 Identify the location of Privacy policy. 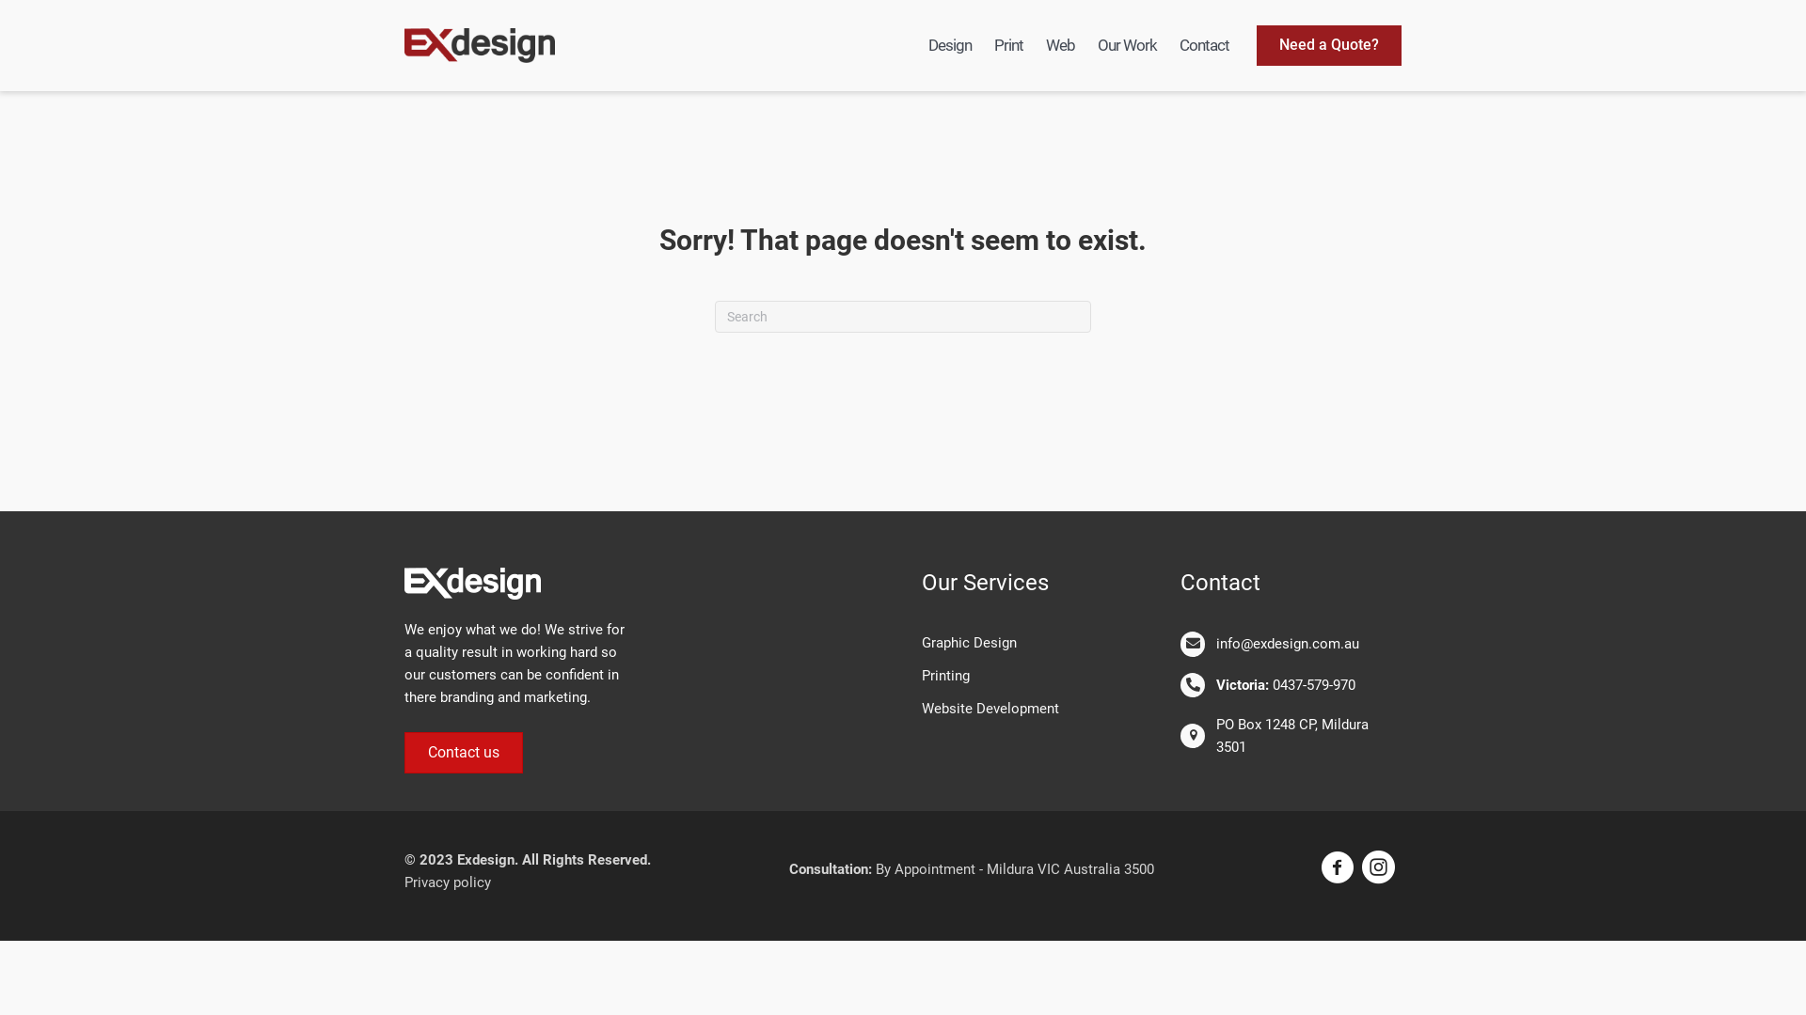
(448, 882).